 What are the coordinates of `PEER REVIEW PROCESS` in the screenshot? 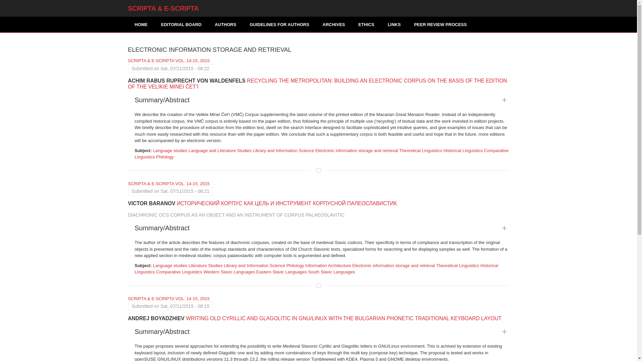 It's located at (440, 24).